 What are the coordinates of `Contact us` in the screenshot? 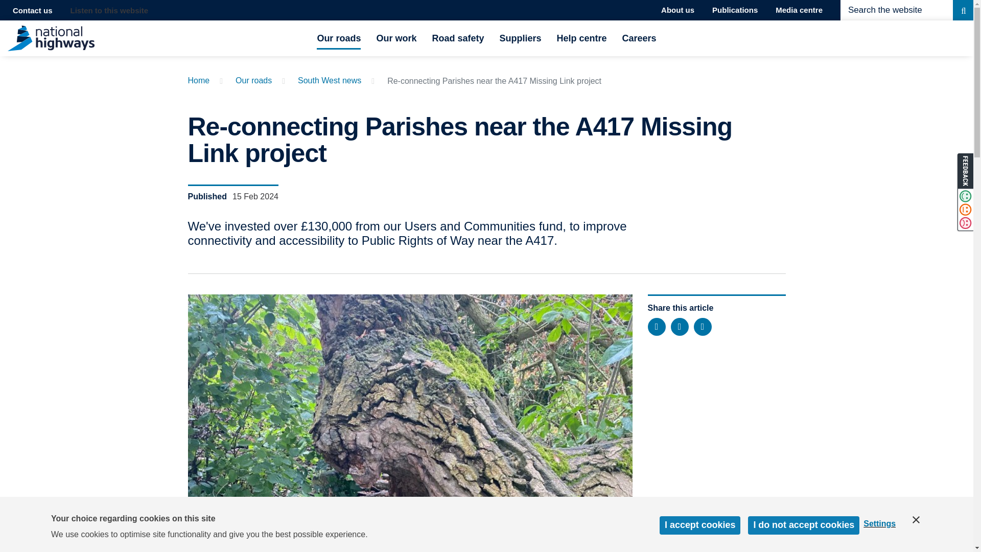 It's located at (33, 10).